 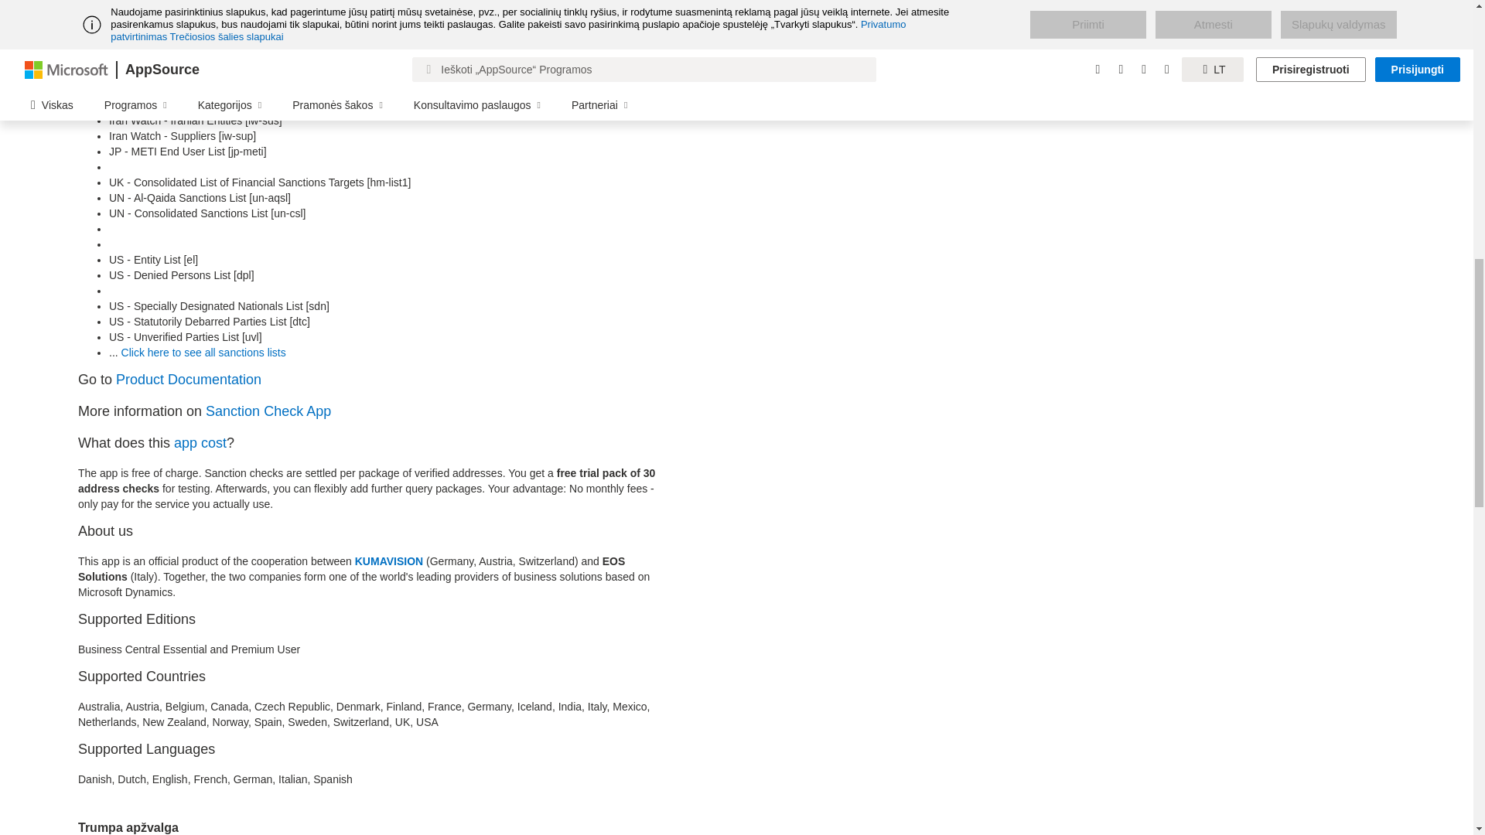 I want to click on app cost, so click(x=200, y=442).